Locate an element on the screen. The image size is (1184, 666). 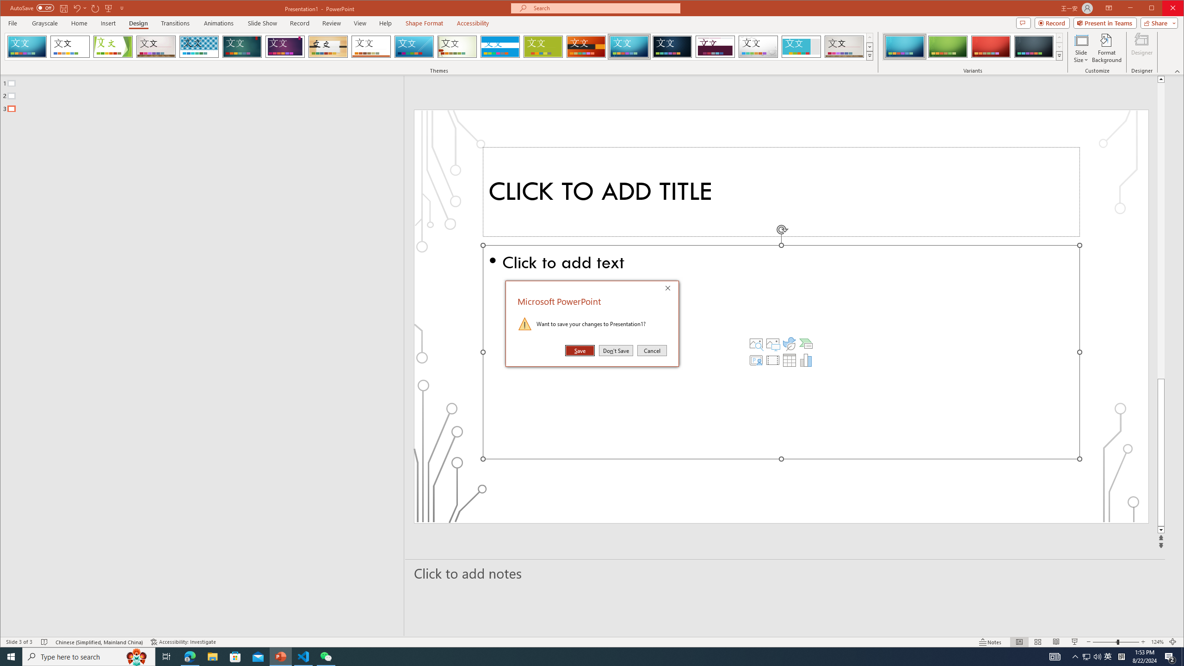
Insert a SmartArt Graphic is located at coordinates (806, 343).